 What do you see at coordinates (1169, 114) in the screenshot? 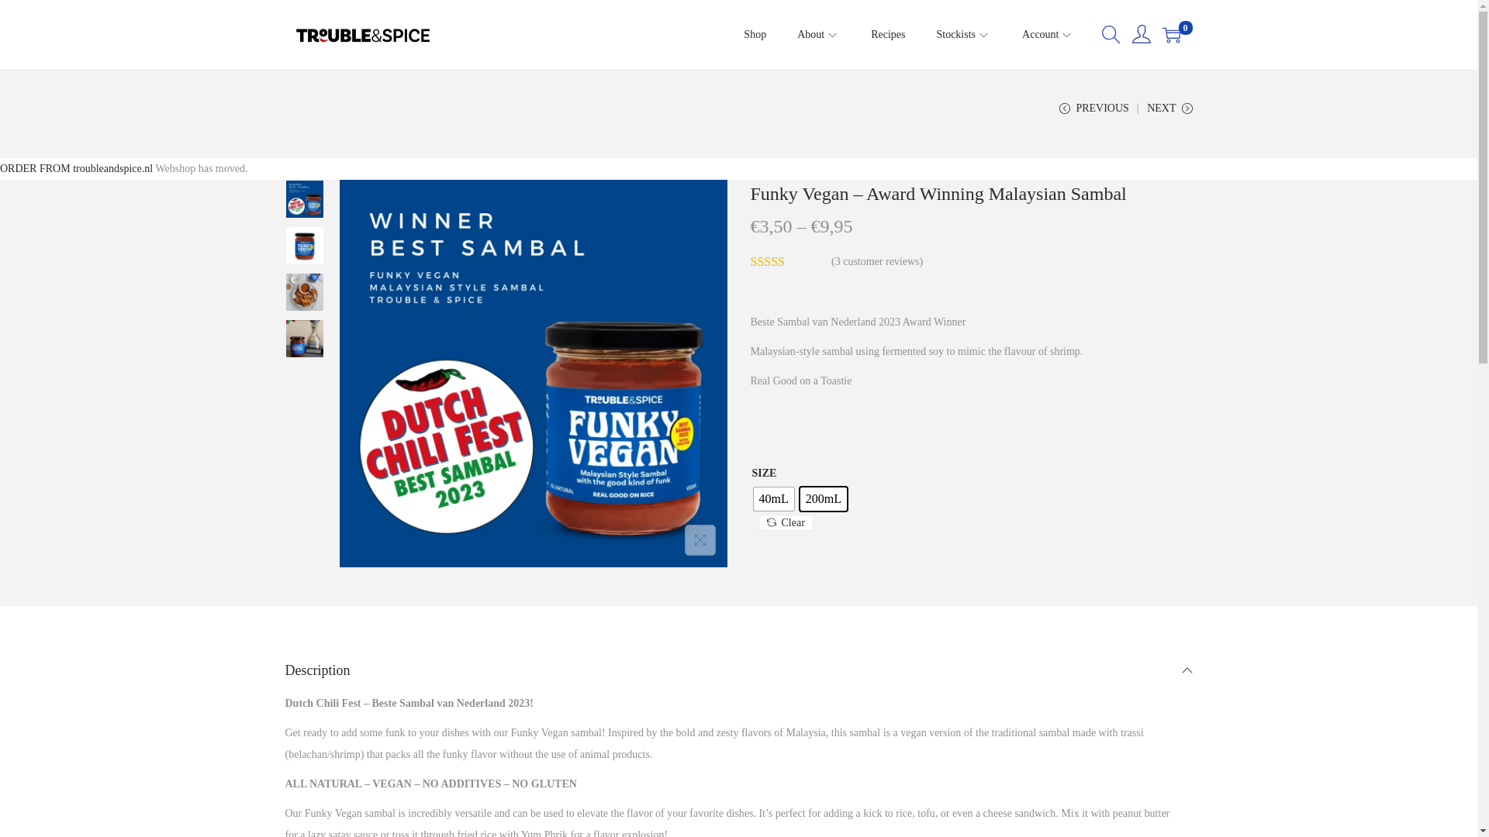
I see `NEXT` at bounding box center [1169, 114].